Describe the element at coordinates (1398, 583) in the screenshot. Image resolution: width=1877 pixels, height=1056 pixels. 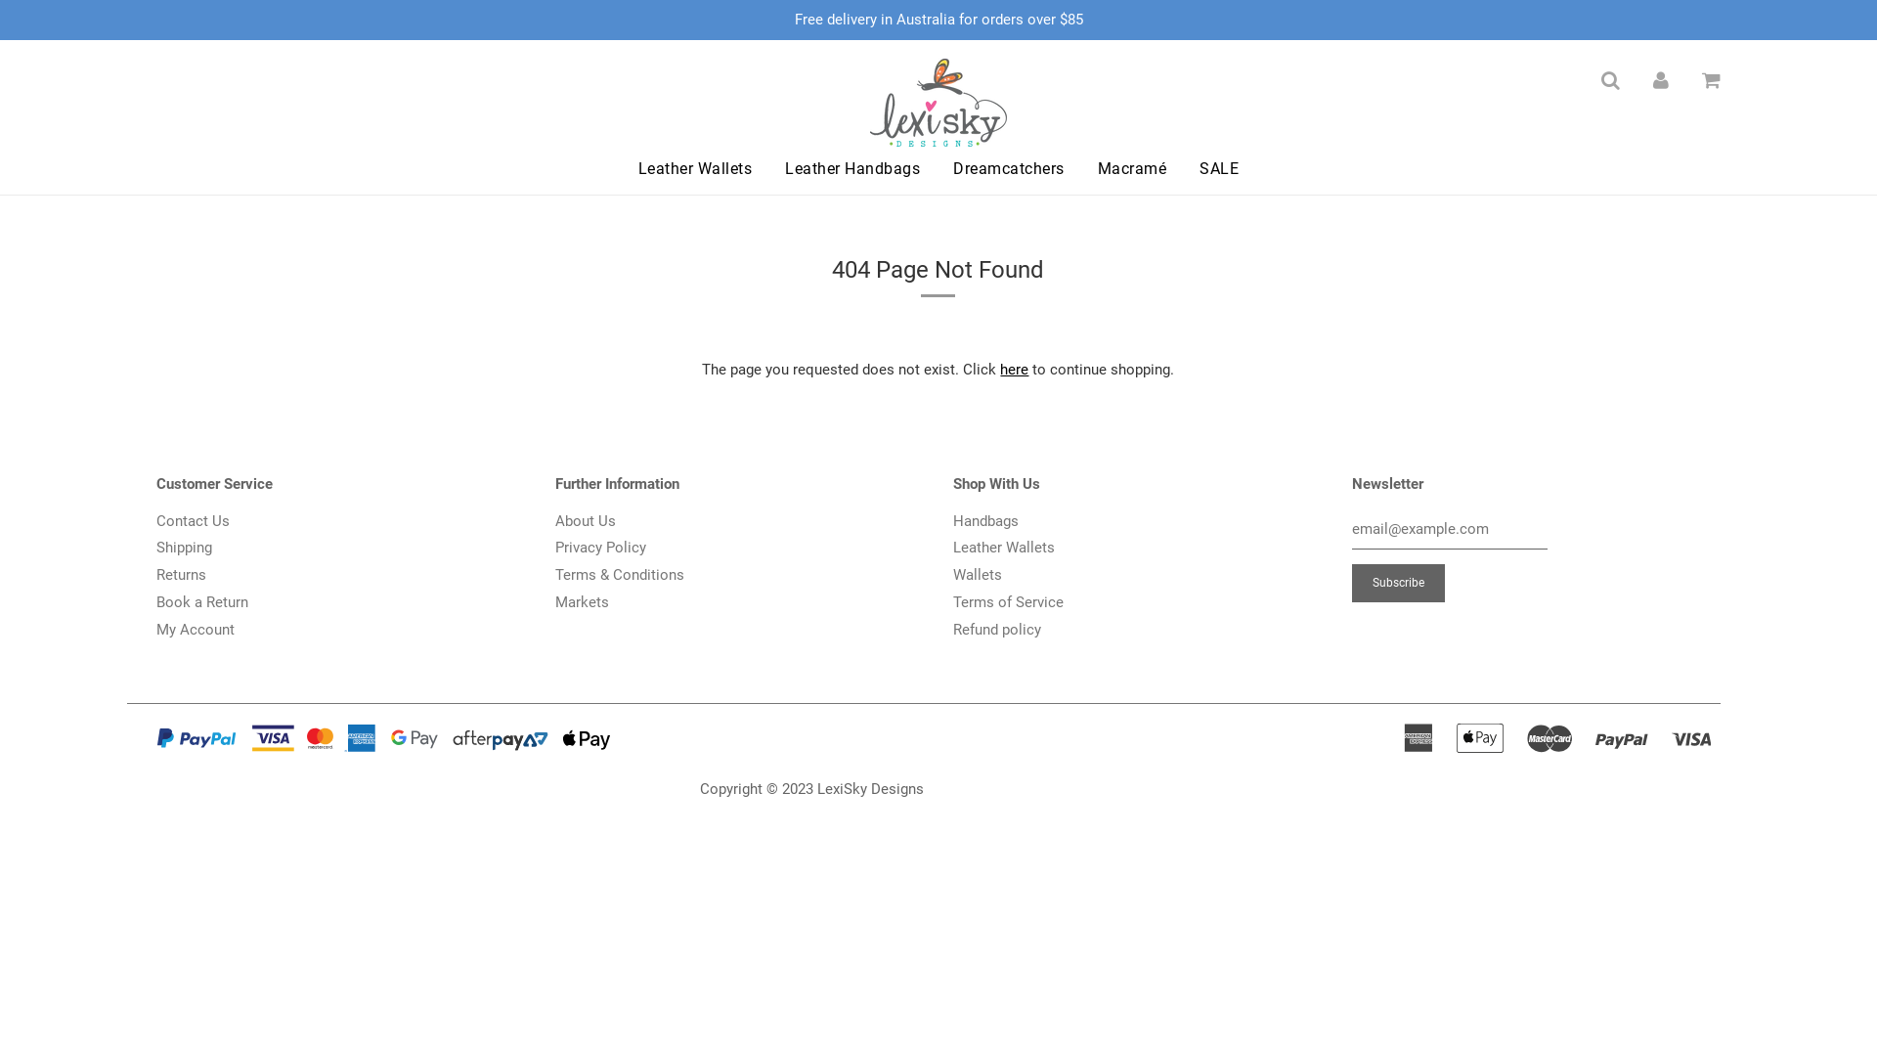
I see `Subscribe` at that location.